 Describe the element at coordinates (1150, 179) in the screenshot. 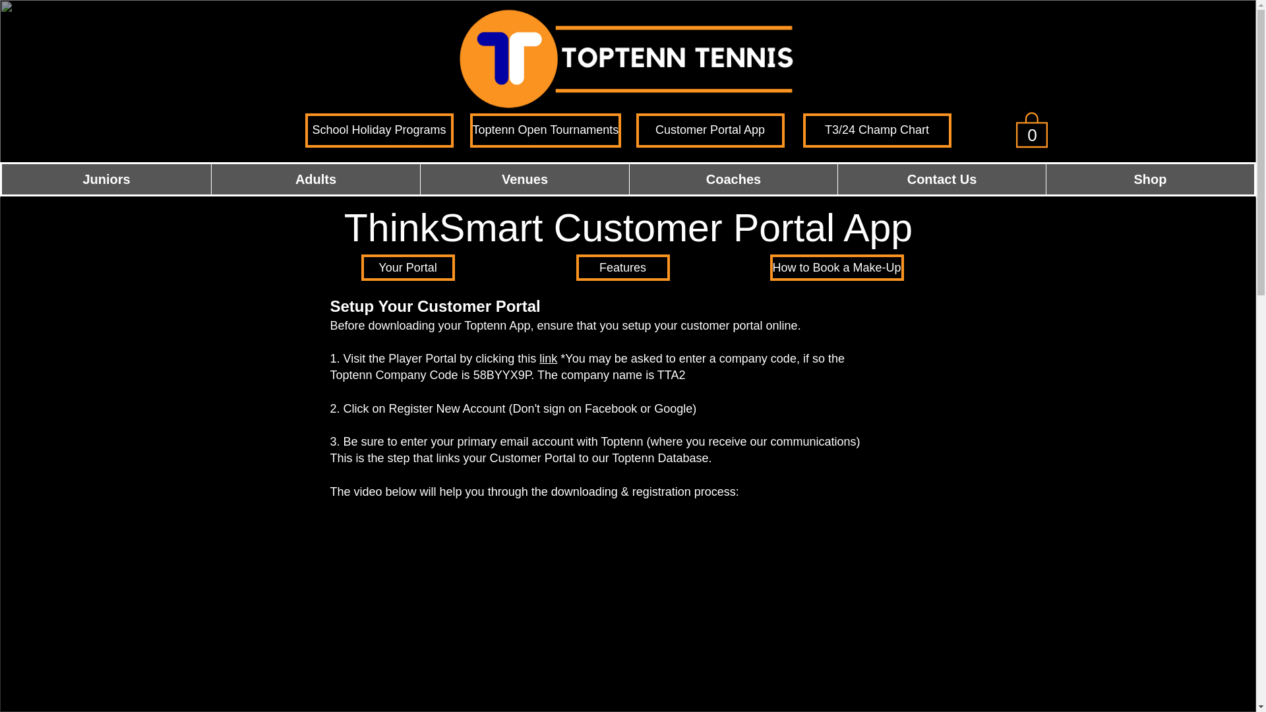

I see `Shop` at that location.